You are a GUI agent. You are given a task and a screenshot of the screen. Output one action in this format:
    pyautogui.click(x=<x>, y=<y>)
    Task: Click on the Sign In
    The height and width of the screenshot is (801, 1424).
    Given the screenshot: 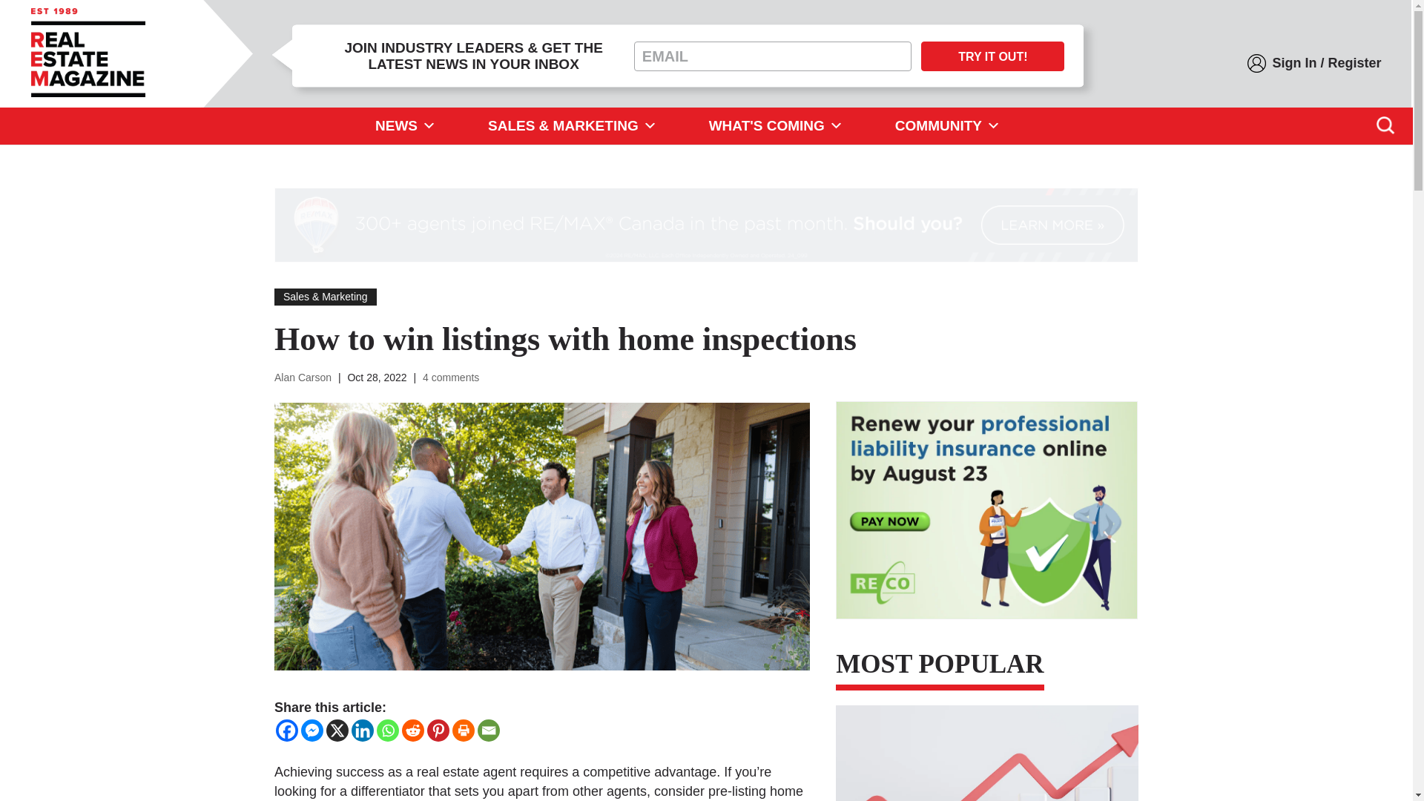 What is the action you would take?
    pyautogui.click(x=1293, y=64)
    